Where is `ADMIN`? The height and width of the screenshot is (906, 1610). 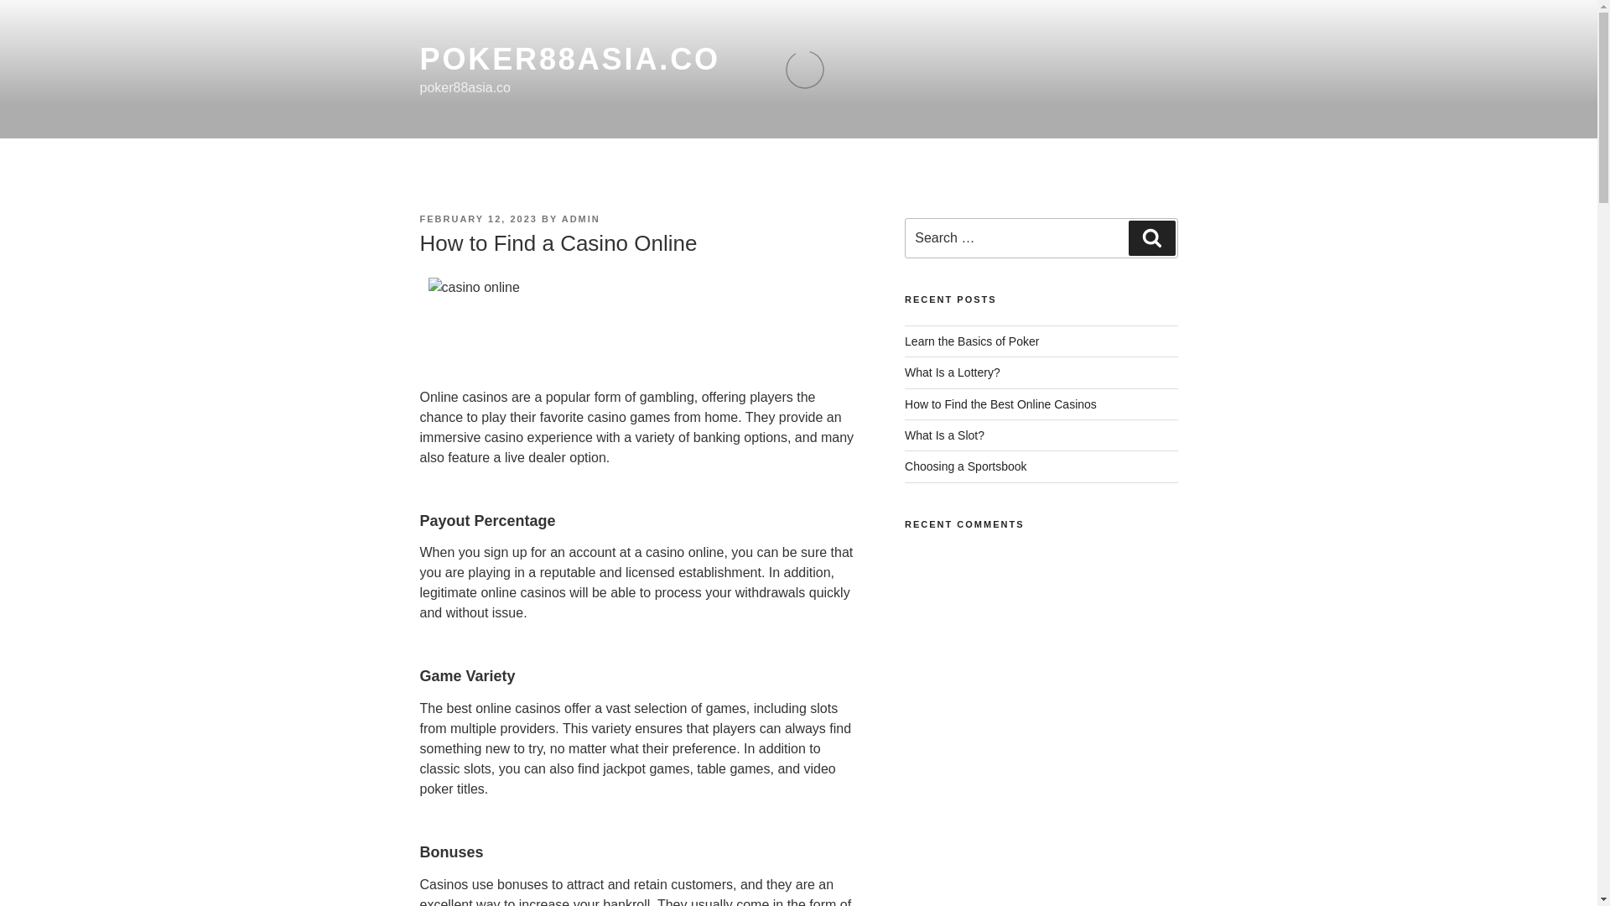 ADMIN is located at coordinates (581, 218).